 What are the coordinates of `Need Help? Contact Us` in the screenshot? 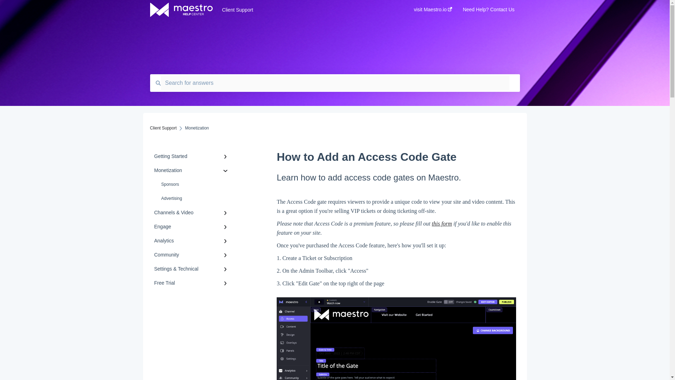 It's located at (488, 12).